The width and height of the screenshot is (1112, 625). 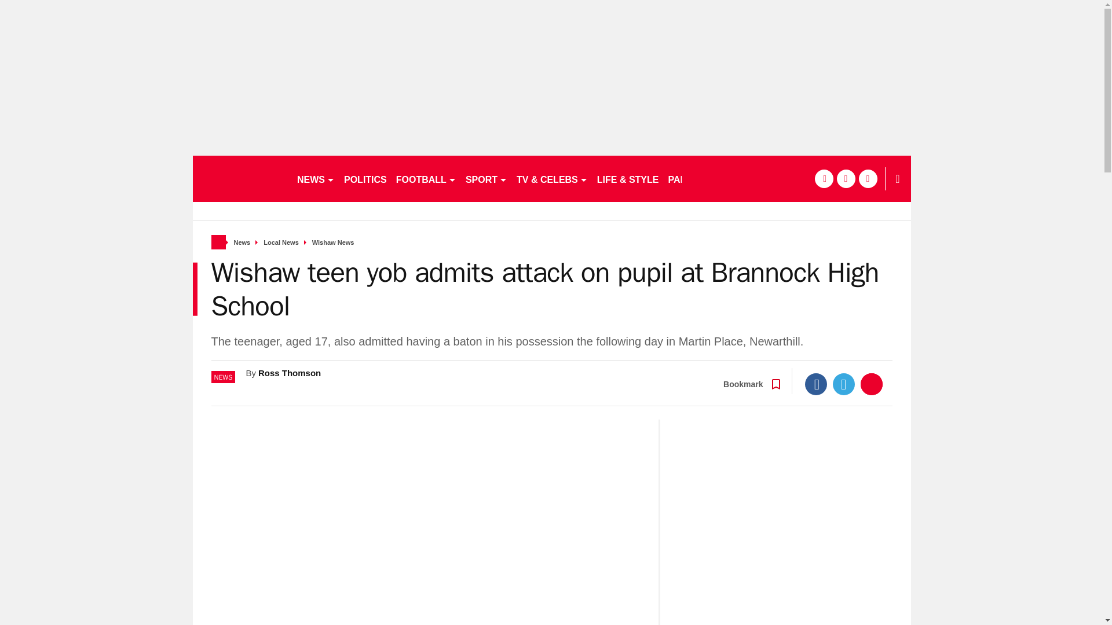 I want to click on SPORT, so click(x=487, y=178).